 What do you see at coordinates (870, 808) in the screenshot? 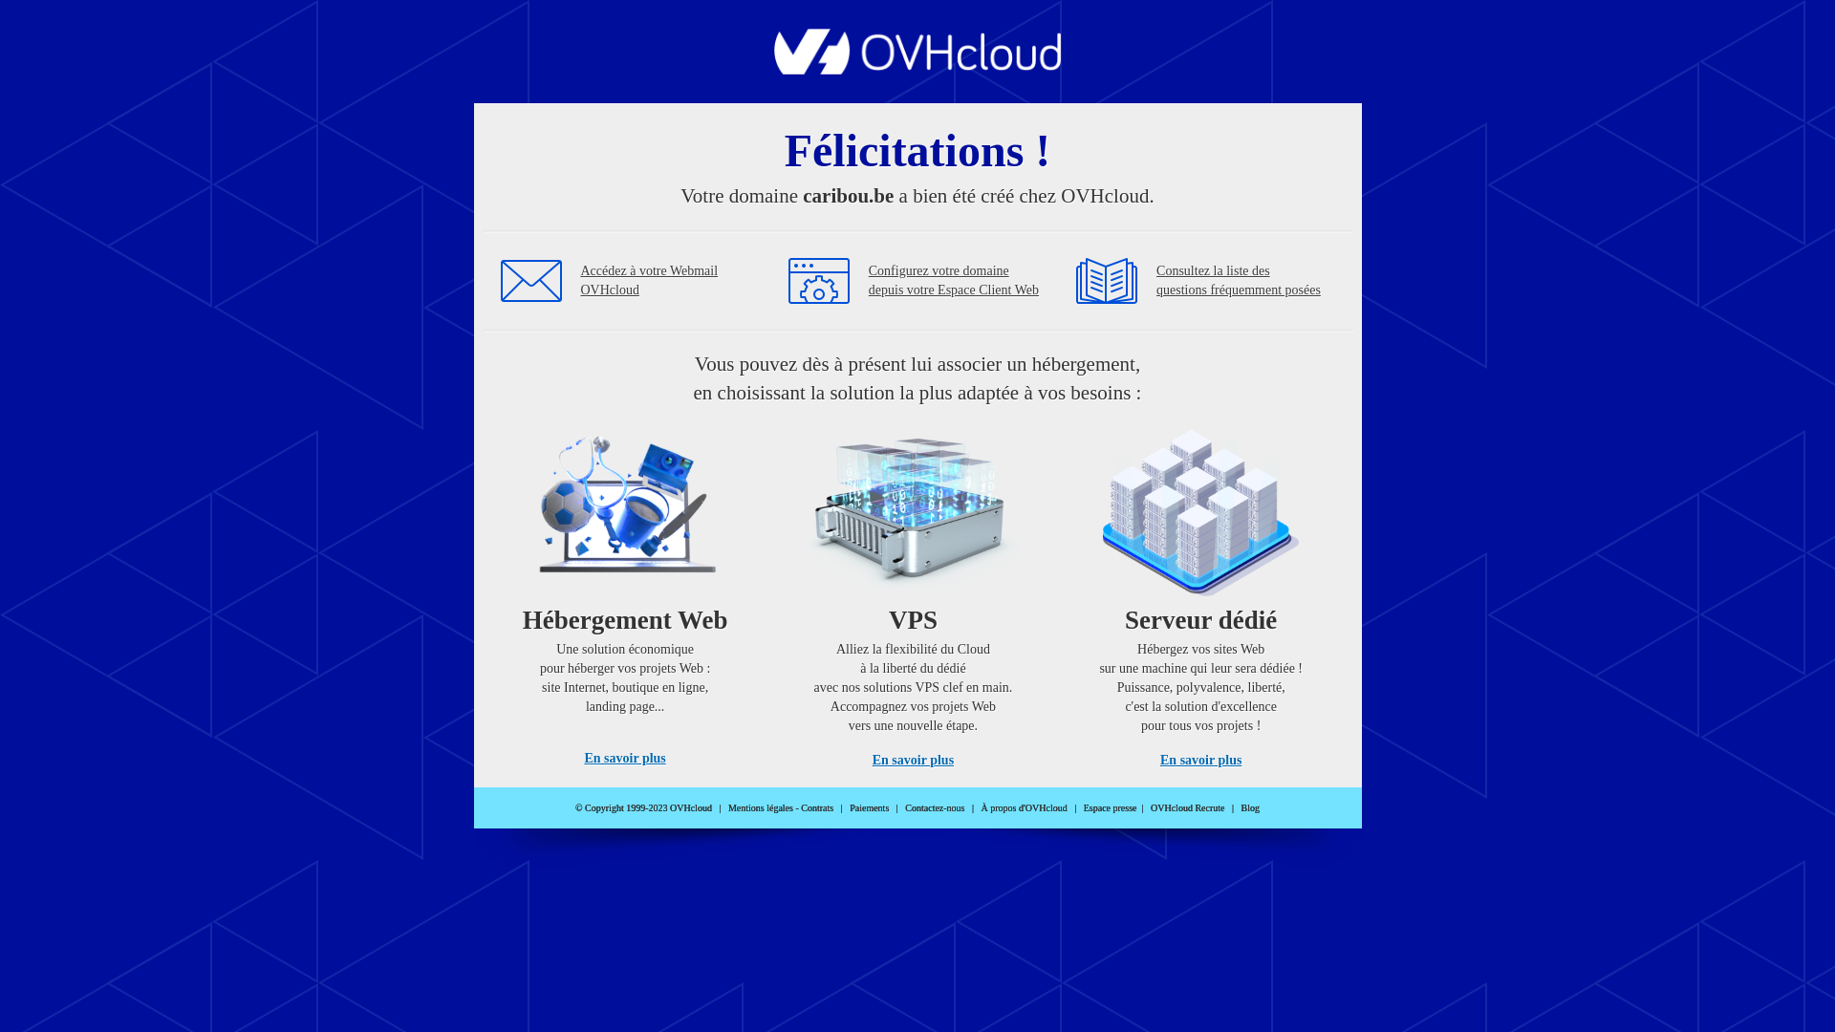
I see `Paiements` at bounding box center [870, 808].